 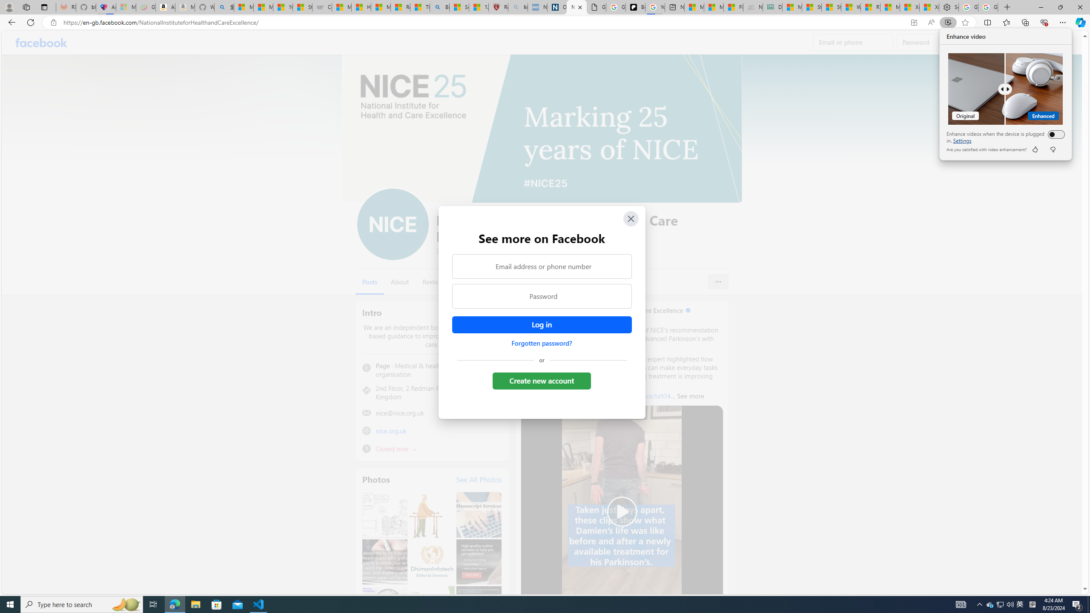 What do you see at coordinates (1020, 604) in the screenshot?
I see `New Tab` at bounding box center [1020, 604].